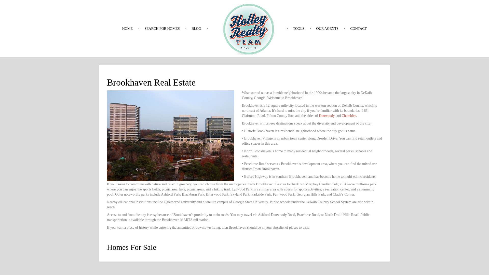 This screenshot has height=275, width=489. What do you see at coordinates (327, 116) in the screenshot?
I see `Dunwoody Real Estate` at bounding box center [327, 116].